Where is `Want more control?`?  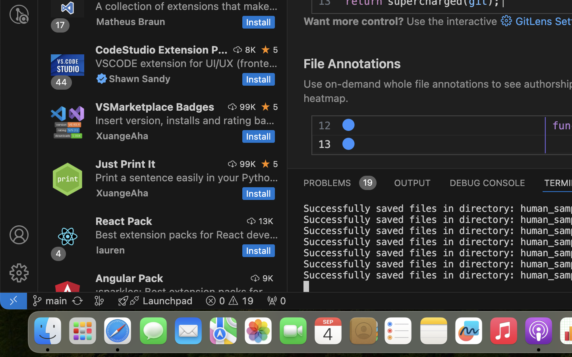
Want more control? is located at coordinates (354, 21).